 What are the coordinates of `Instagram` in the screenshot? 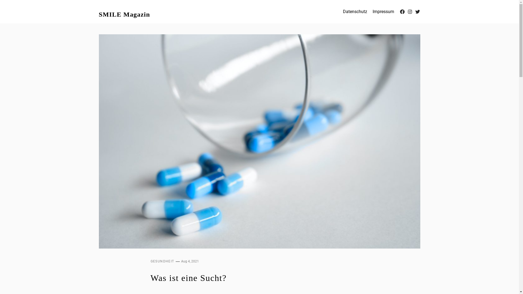 It's located at (410, 12).